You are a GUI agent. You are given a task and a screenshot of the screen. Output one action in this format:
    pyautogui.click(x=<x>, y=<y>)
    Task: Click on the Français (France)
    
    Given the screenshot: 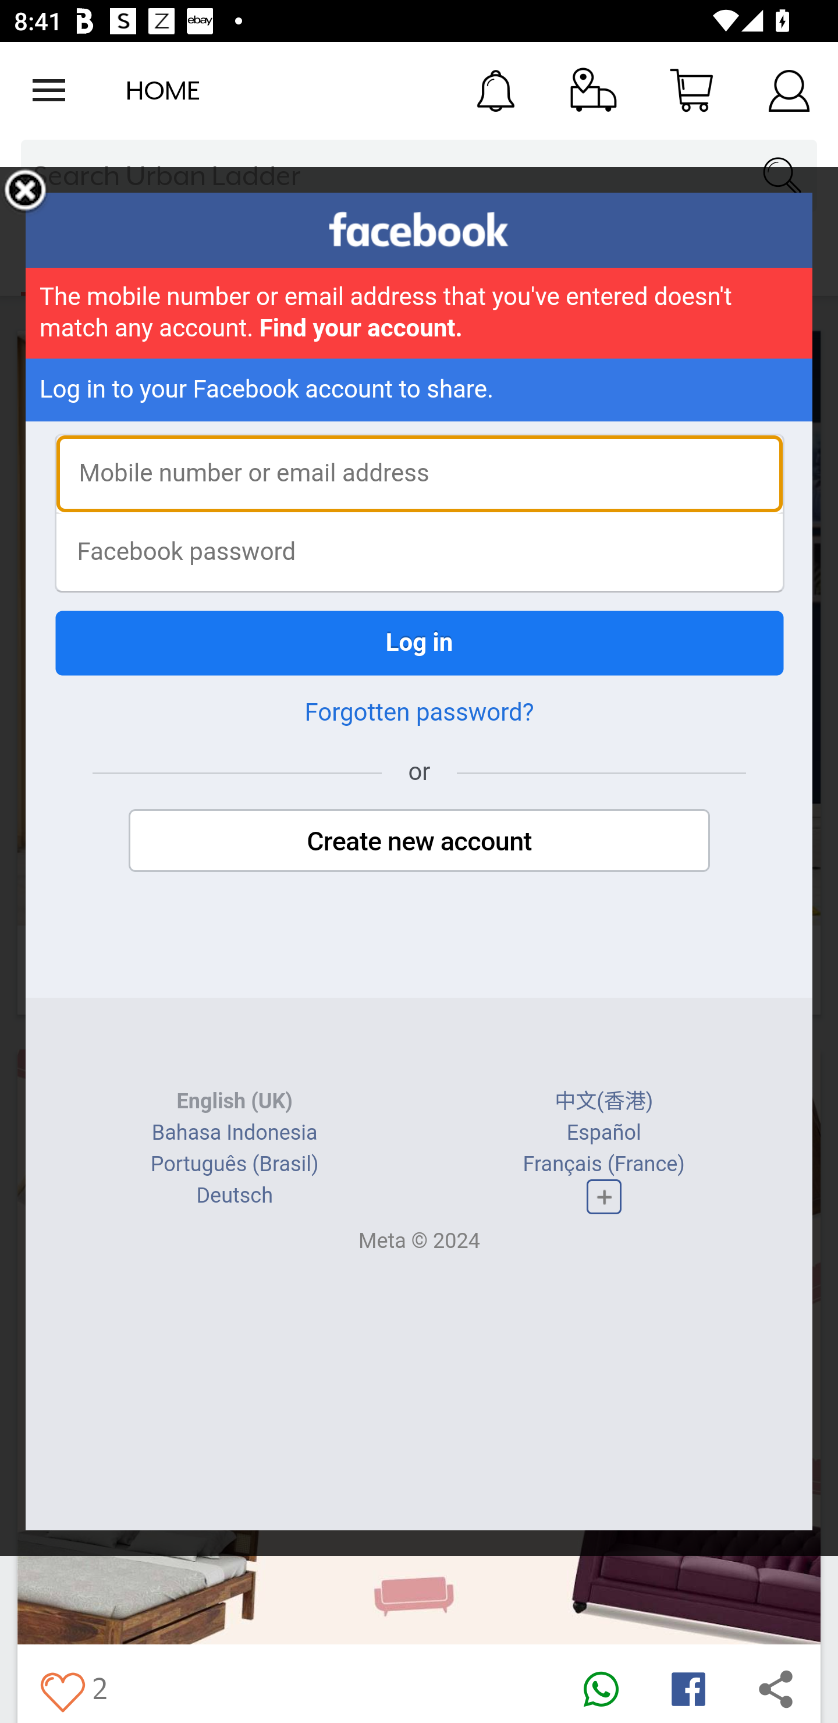 What is the action you would take?
    pyautogui.click(x=603, y=1164)
    